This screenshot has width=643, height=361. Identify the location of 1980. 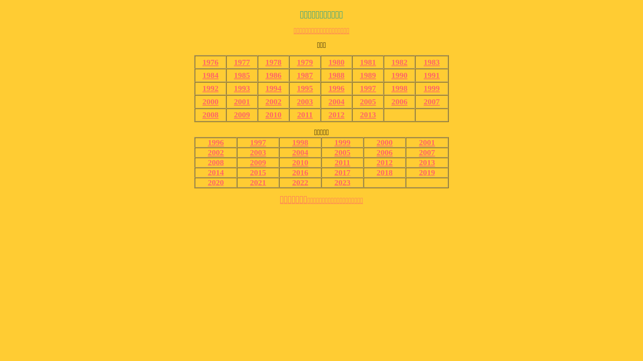
(337, 62).